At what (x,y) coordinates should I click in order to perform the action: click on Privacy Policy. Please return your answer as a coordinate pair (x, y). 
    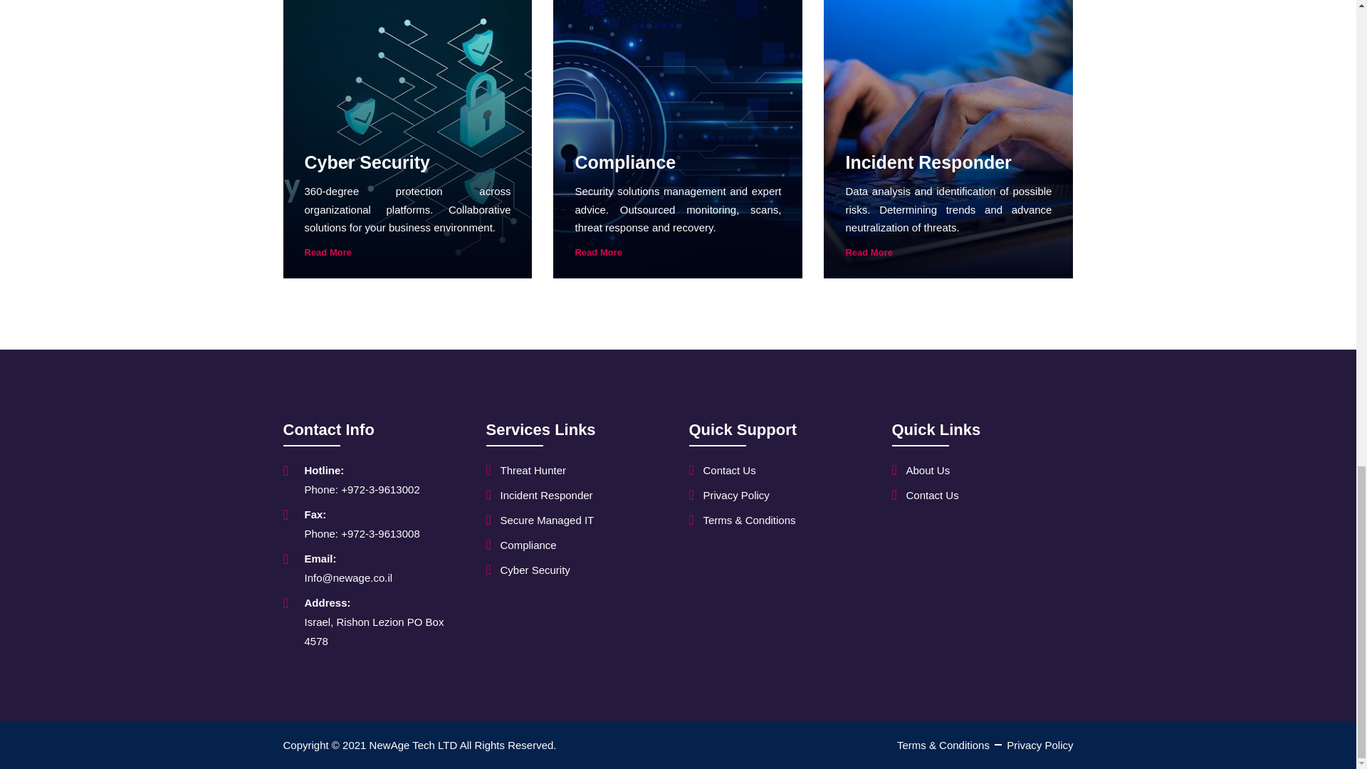
    Looking at the image, I should click on (729, 494).